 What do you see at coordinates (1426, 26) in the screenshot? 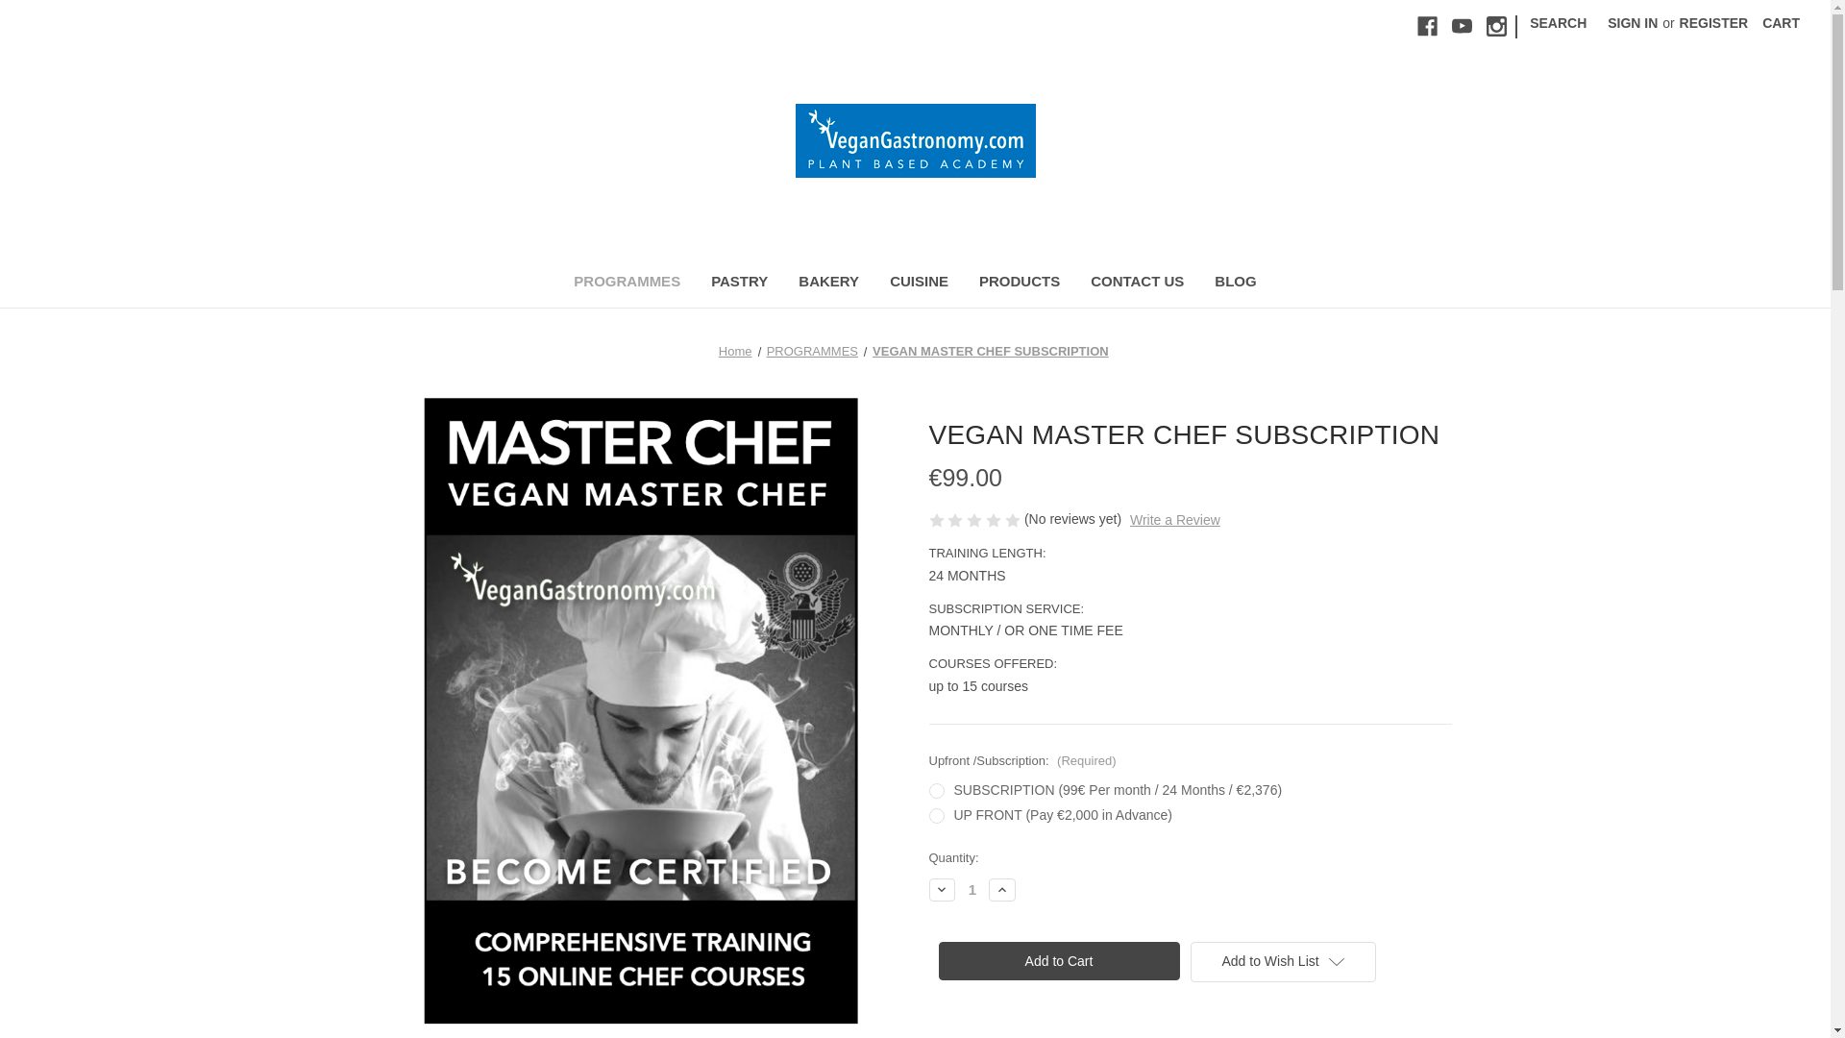
I see `Facebook` at bounding box center [1426, 26].